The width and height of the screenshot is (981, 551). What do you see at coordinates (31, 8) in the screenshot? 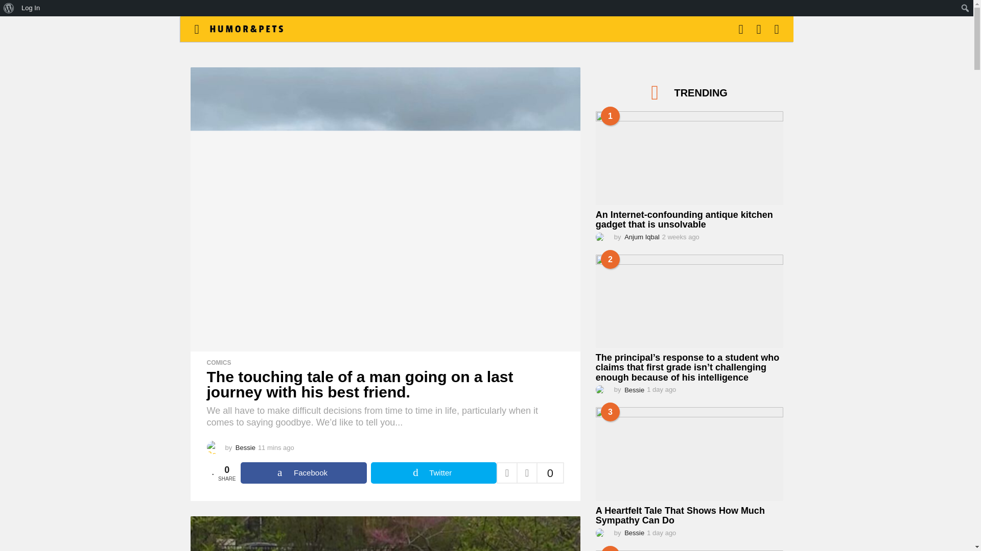
I see `Log In` at bounding box center [31, 8].